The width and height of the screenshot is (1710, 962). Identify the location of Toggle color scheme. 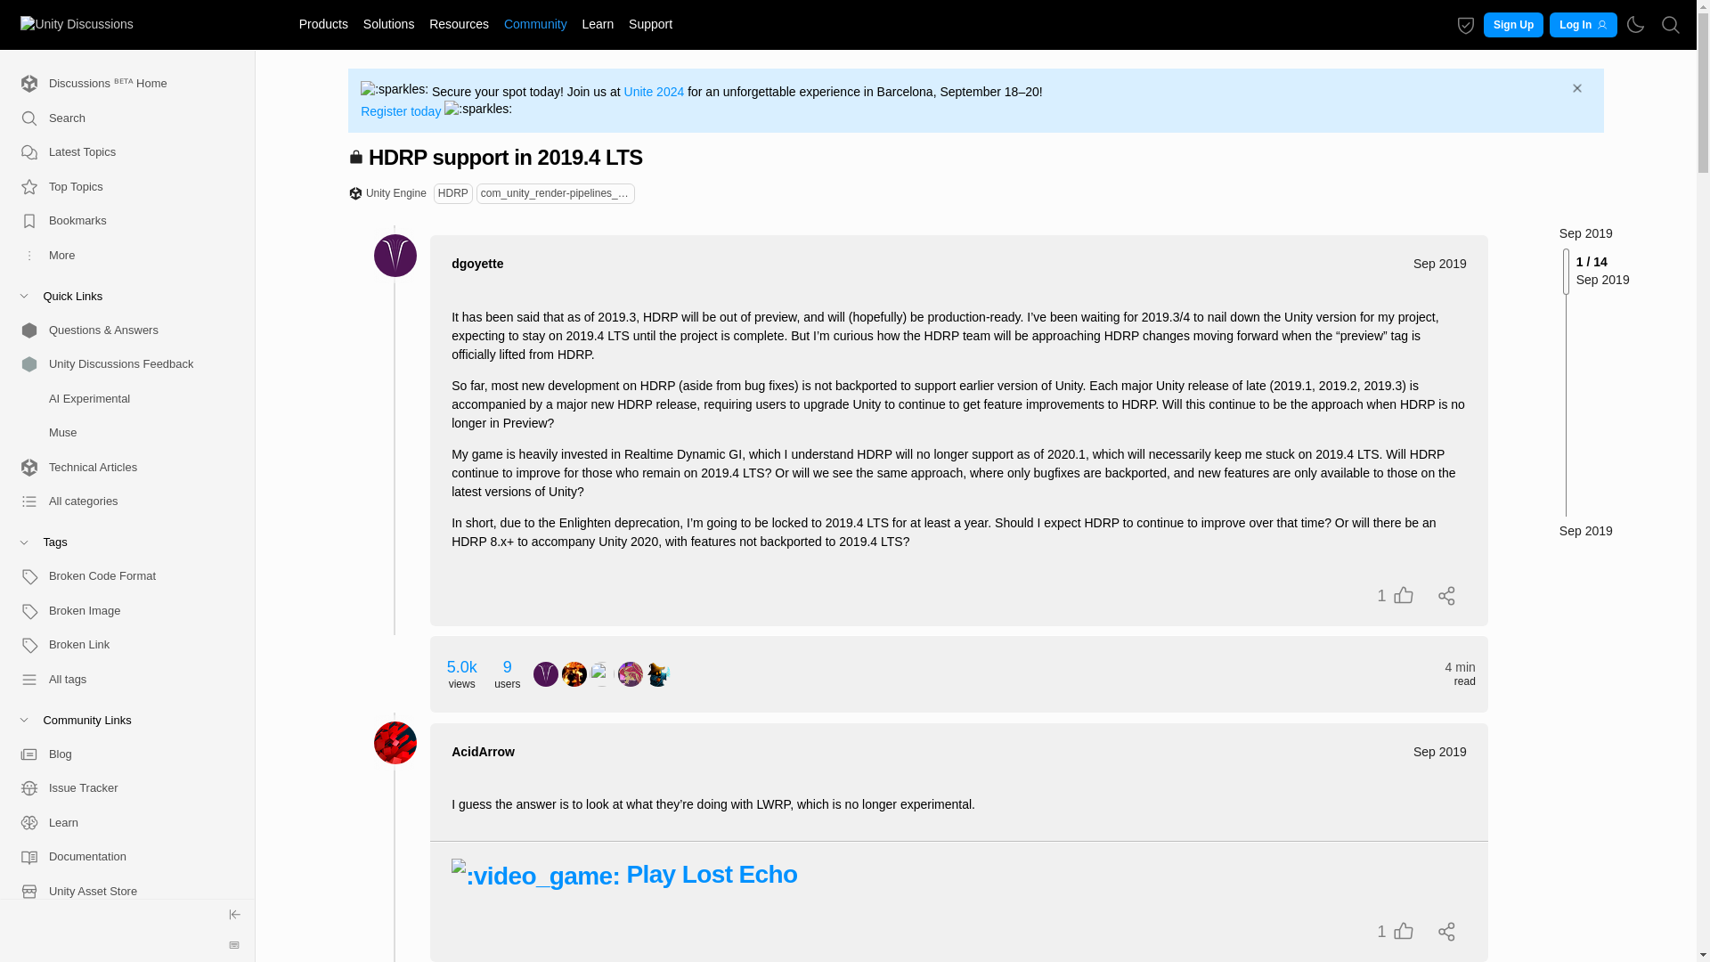
(1635, 25).